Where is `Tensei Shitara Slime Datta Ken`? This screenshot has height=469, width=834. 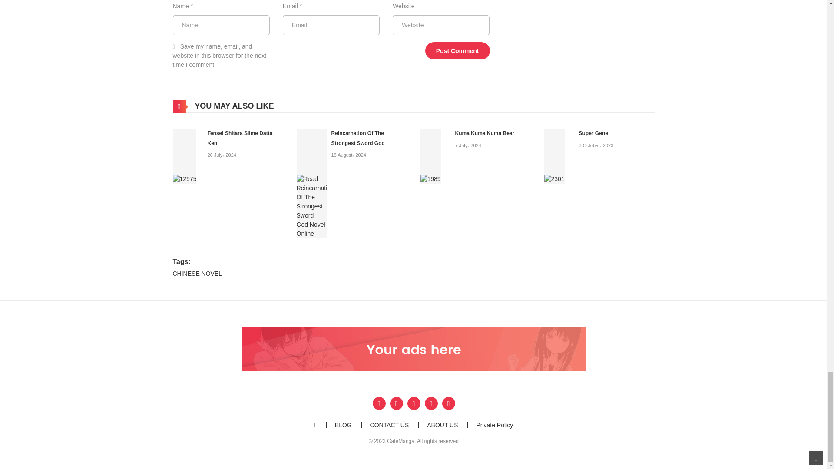 Tensei Shitara Slime Datta Ken is located at coordinates (240, 138).